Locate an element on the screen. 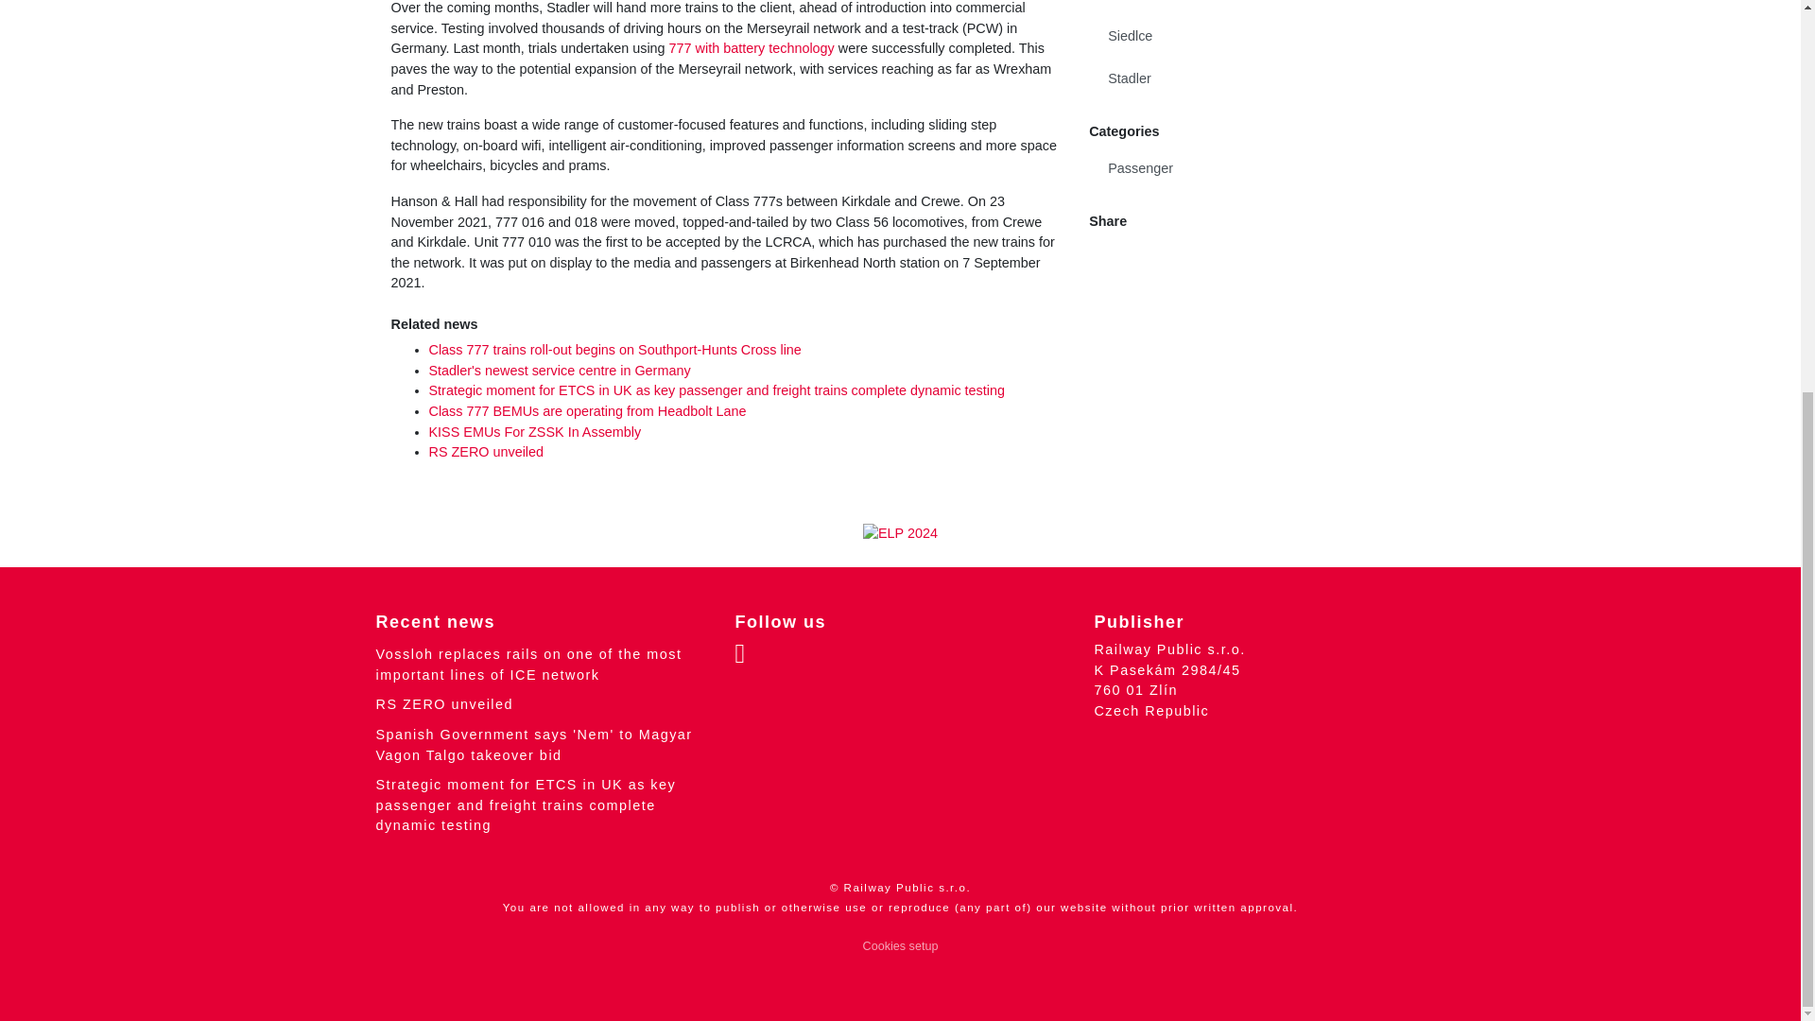 Image resolution: width=1815 pixels, height=1021 pixels. KISS EMUs For ZSSK In Assembly is located at coordinates (535, 432).